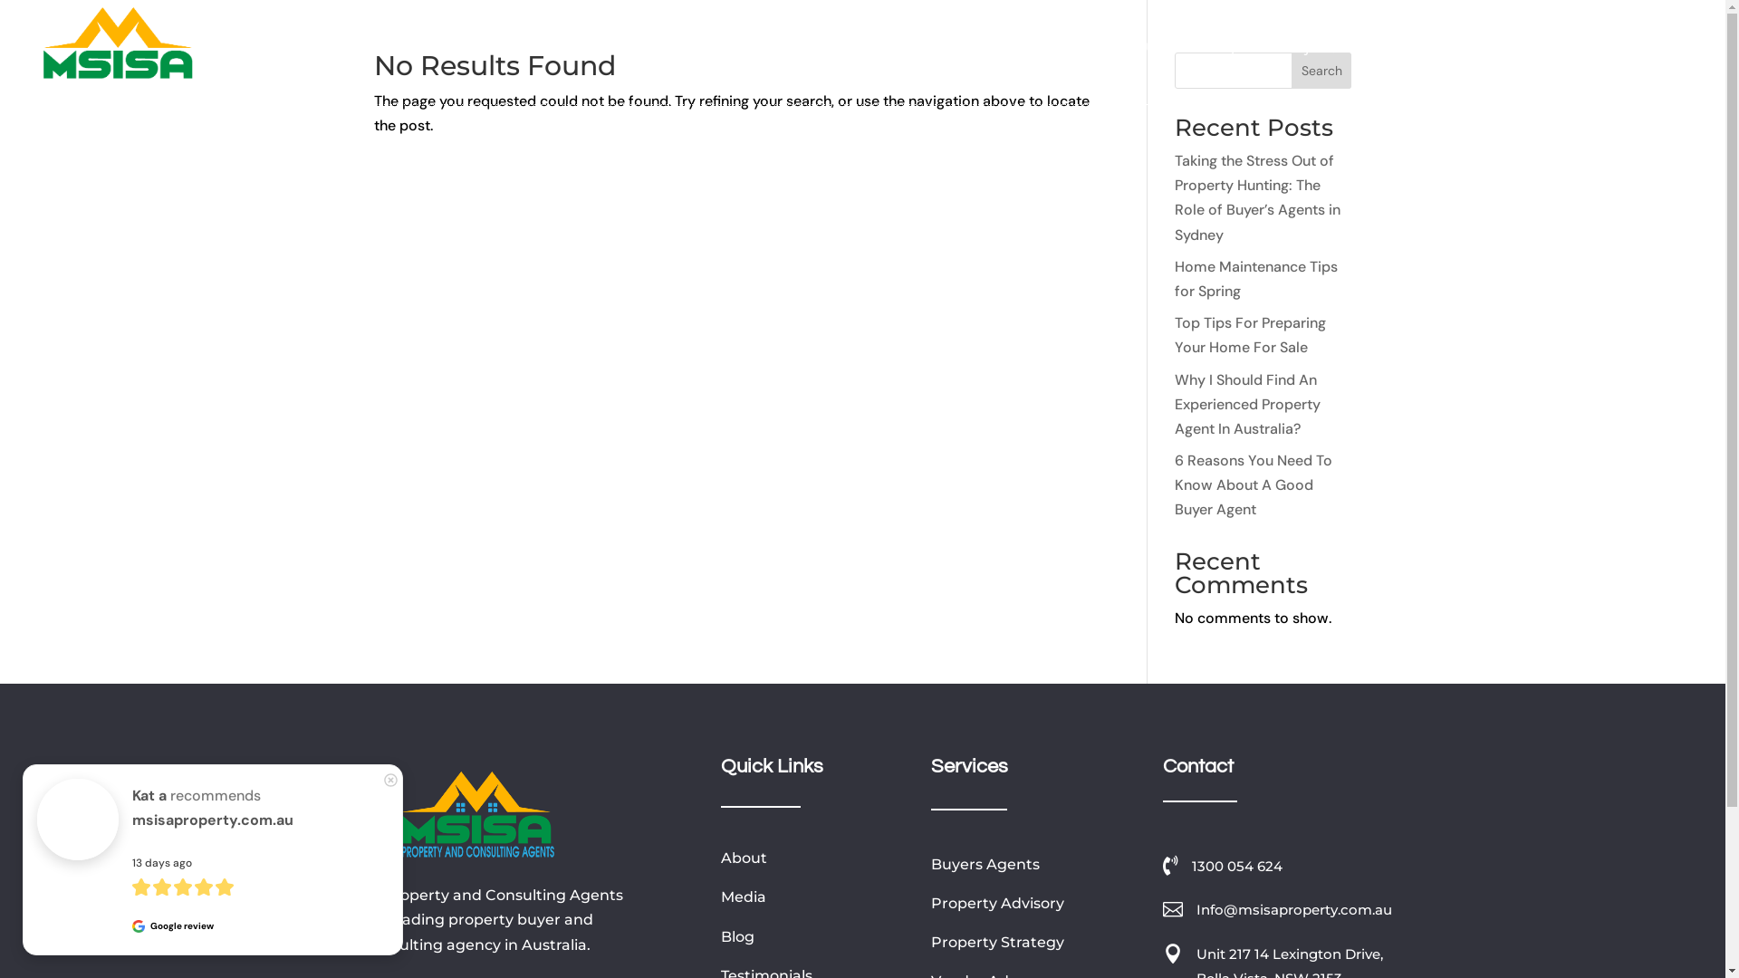  What do you see at coordinates (998, 904) in the screenshot?
I see `Property Advisory` at bounding box center [998, 904].